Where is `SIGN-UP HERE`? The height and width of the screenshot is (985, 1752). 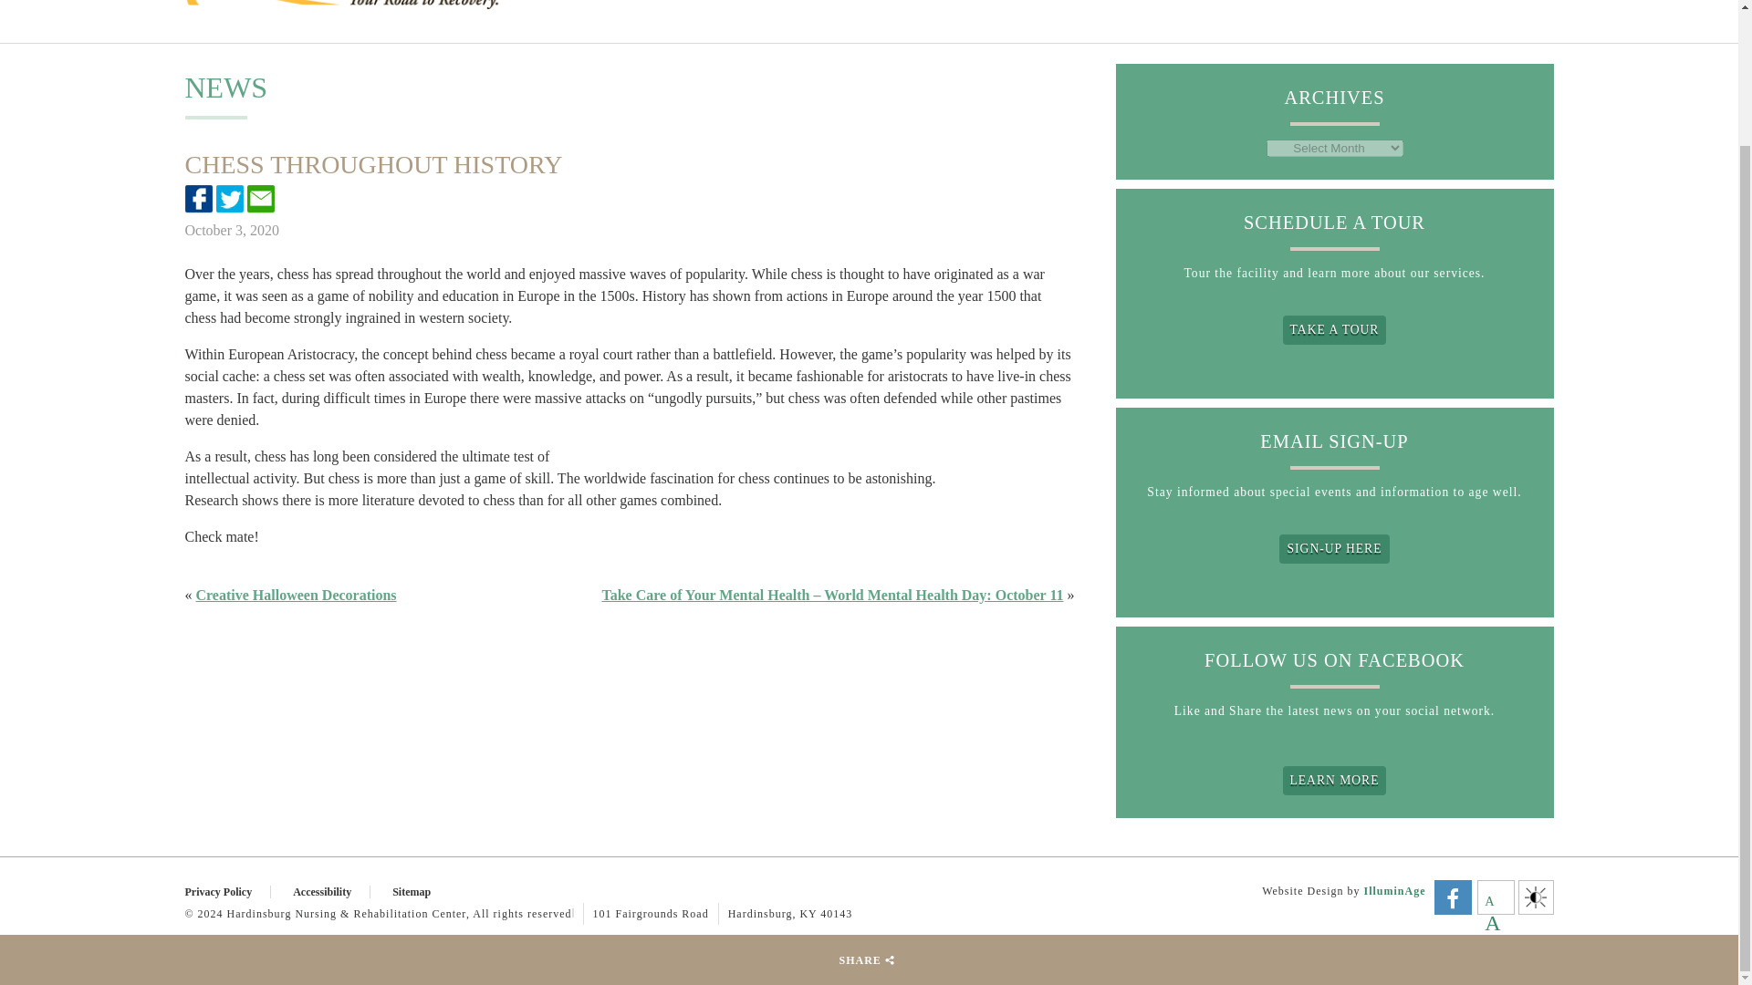 SIGN-UP HERE is located at coordinates (1334, 549).